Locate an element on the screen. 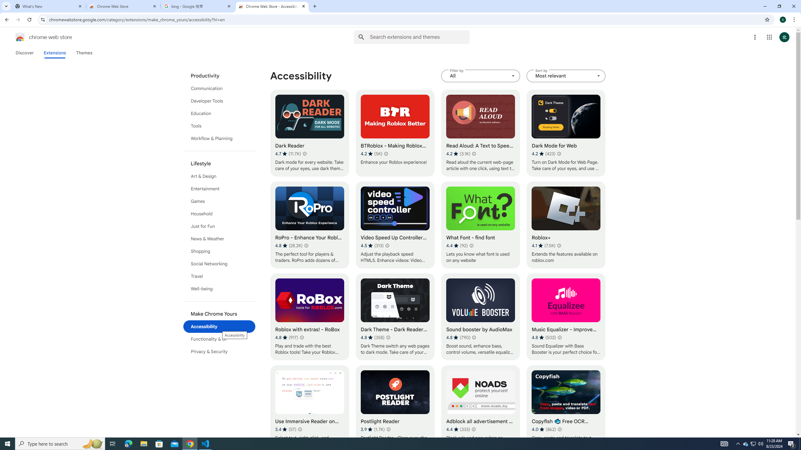 The width and height of the screenshot is (801, 450). Average rating 4.4 out of 5 stars. 92 ratings. is located at coordinates (457, 246).